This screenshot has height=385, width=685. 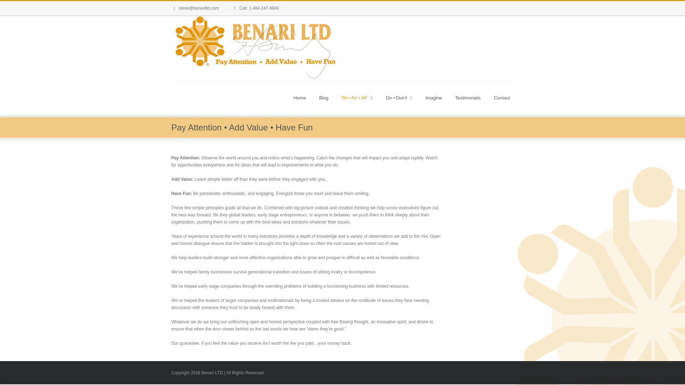 What do you see at coordinates (468, 98) in the screenshot?
I see `Testimonials` at bounding box center [468, 98].